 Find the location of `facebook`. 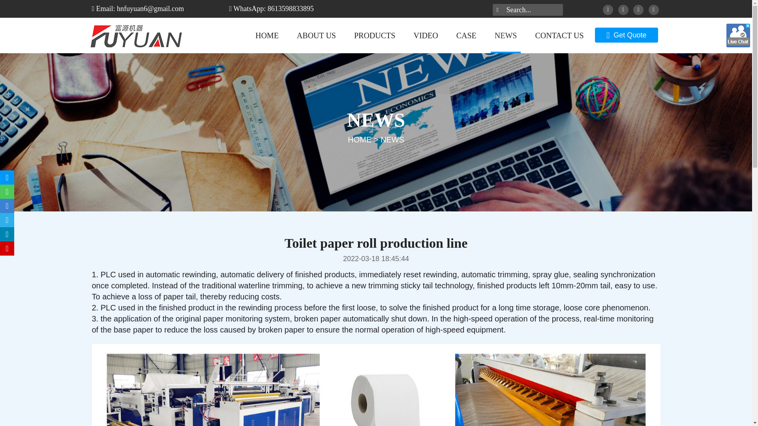

facebook is located at coordinates (608, 9).